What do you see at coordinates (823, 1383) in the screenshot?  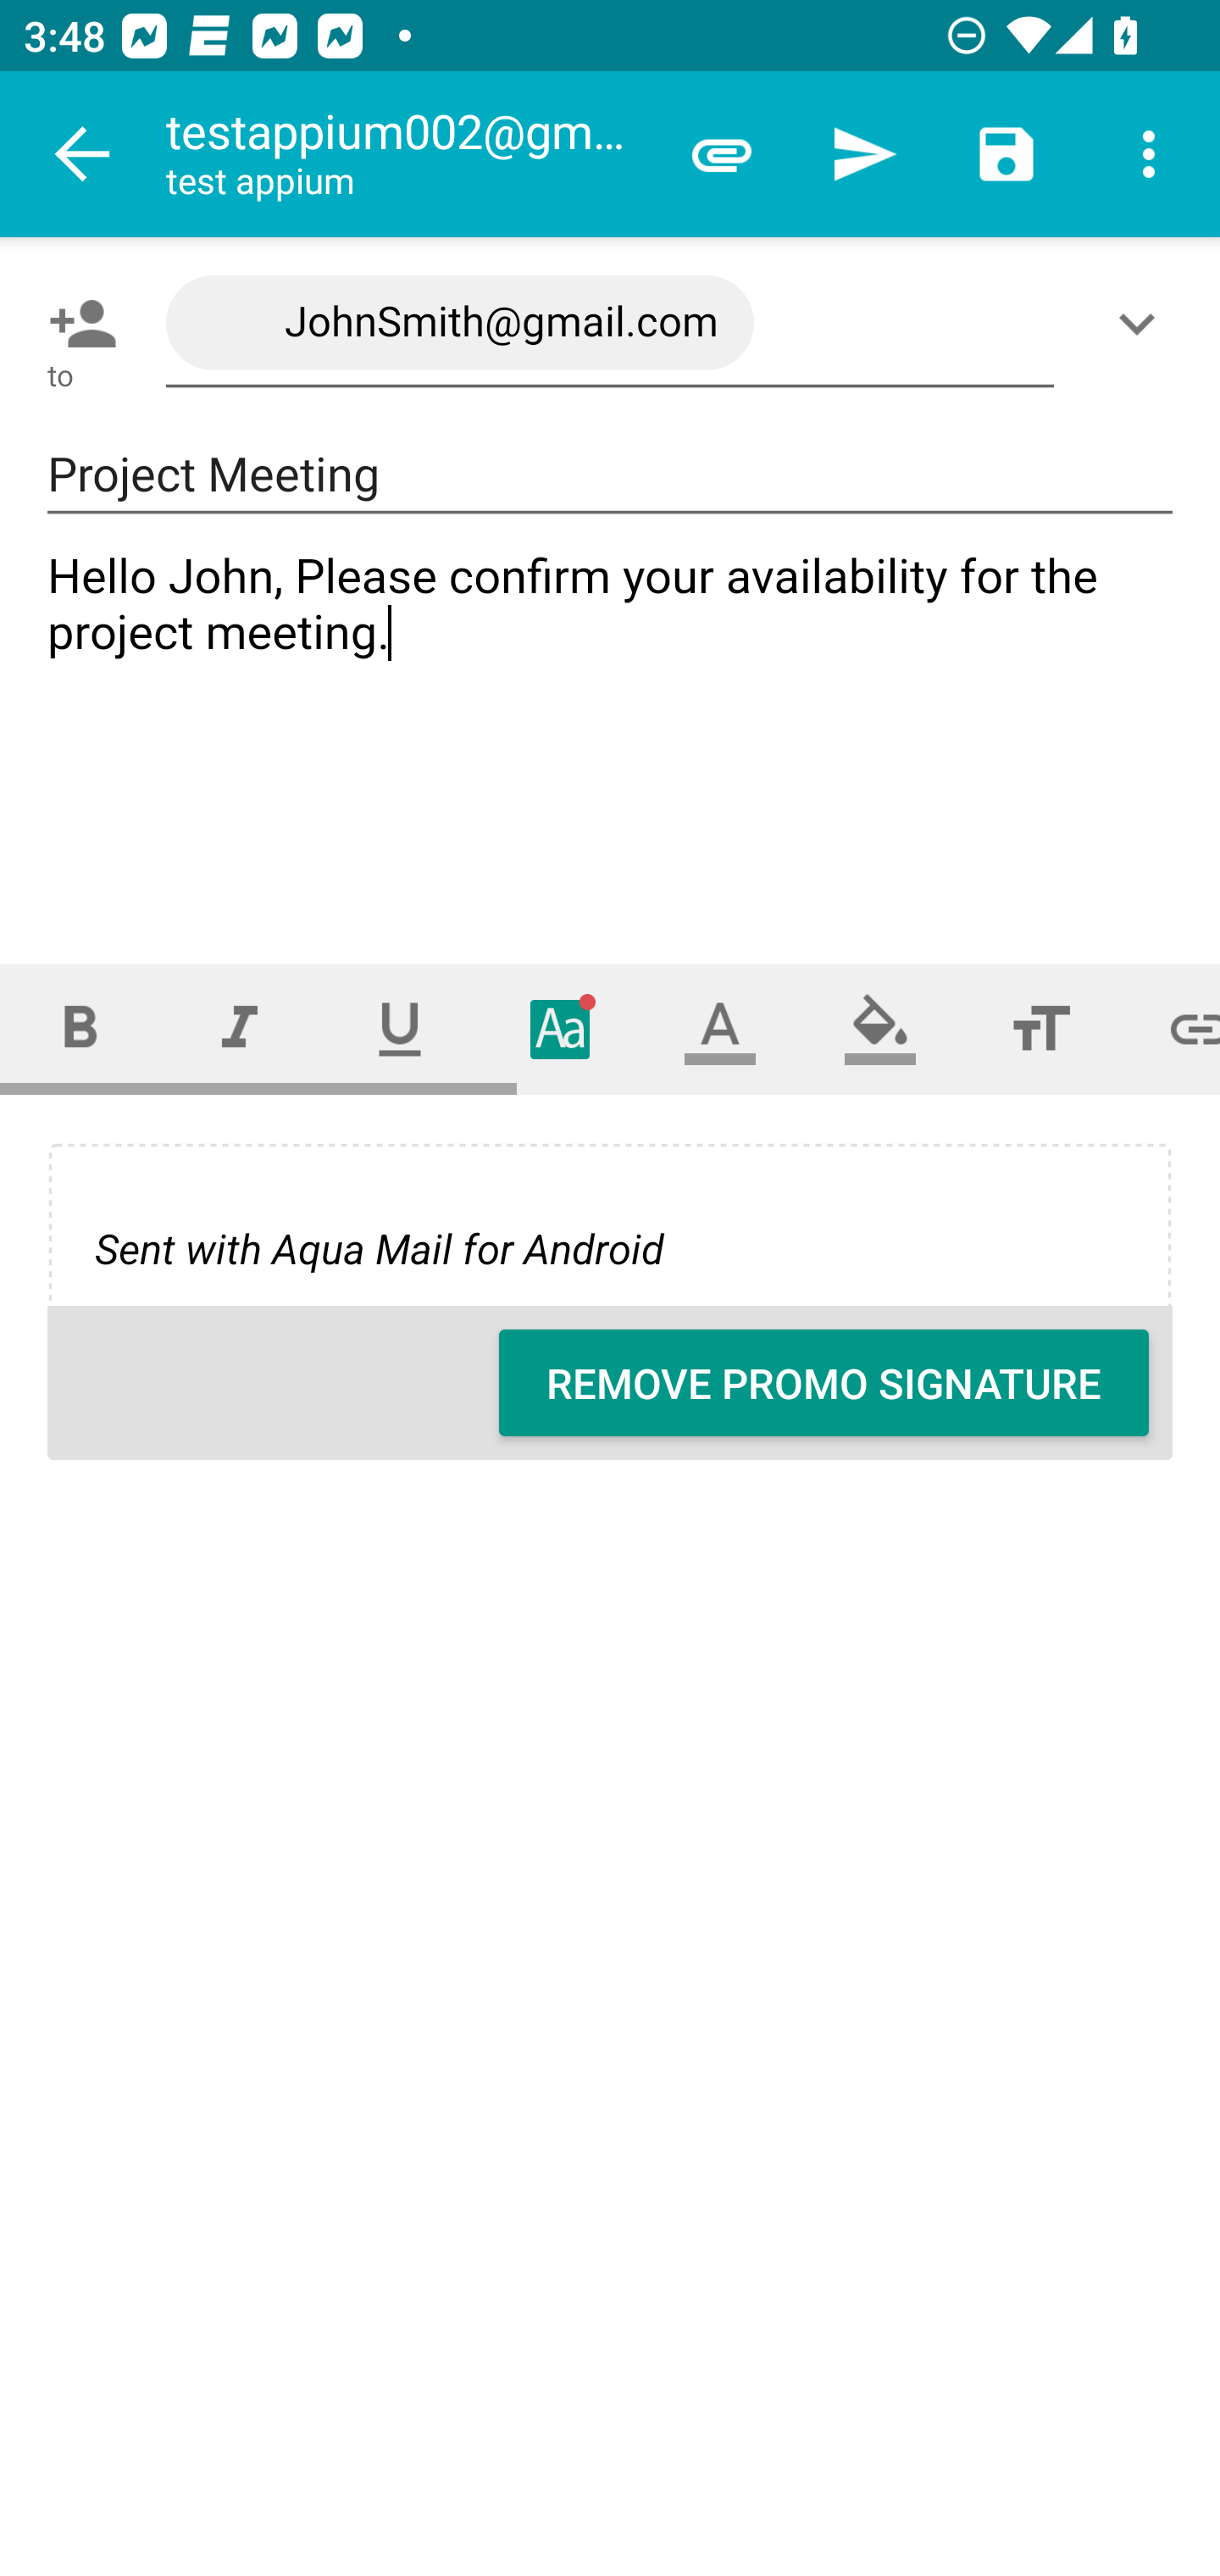 I see `REMOVE PROMO SIGNATURE` at bounding box center [823, 1383].